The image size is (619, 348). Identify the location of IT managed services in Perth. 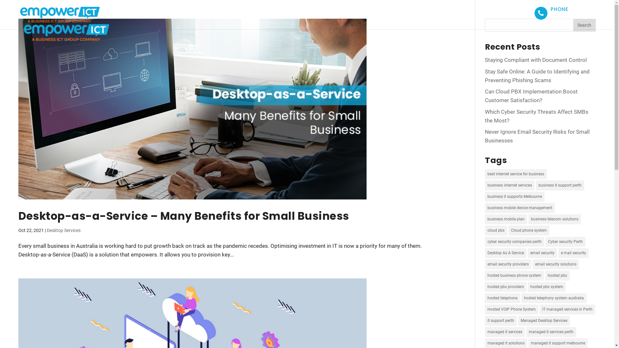
(567, 309).